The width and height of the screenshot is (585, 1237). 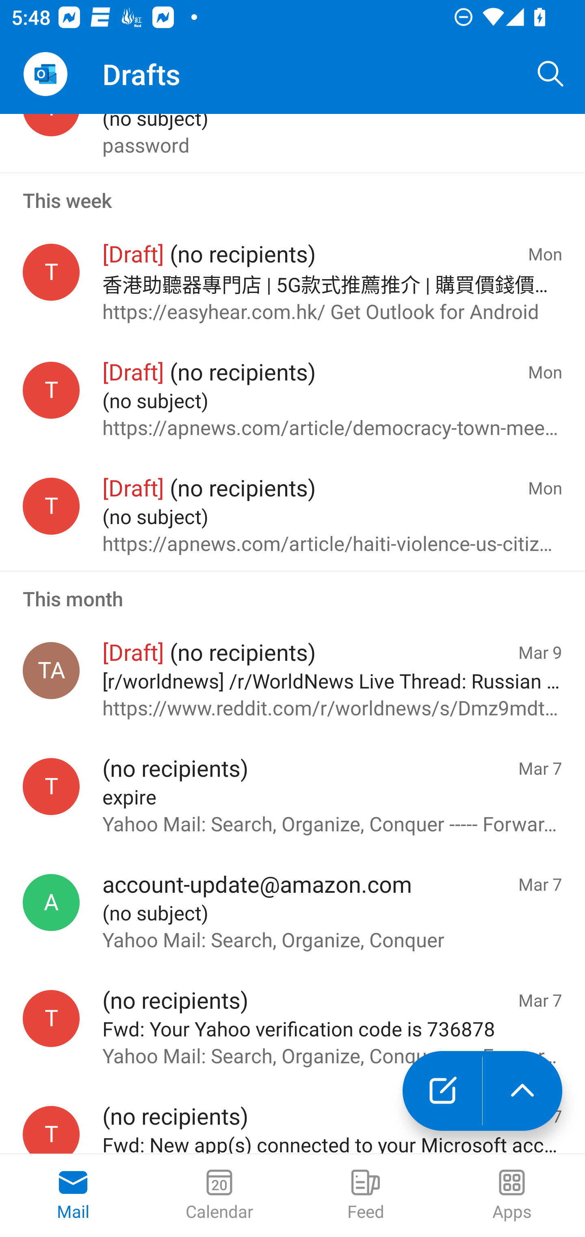 What do you see at coordinates (51, 389) in the screenshot?
I see `testappium002@outlook.com` at bounding box center [51, 389].